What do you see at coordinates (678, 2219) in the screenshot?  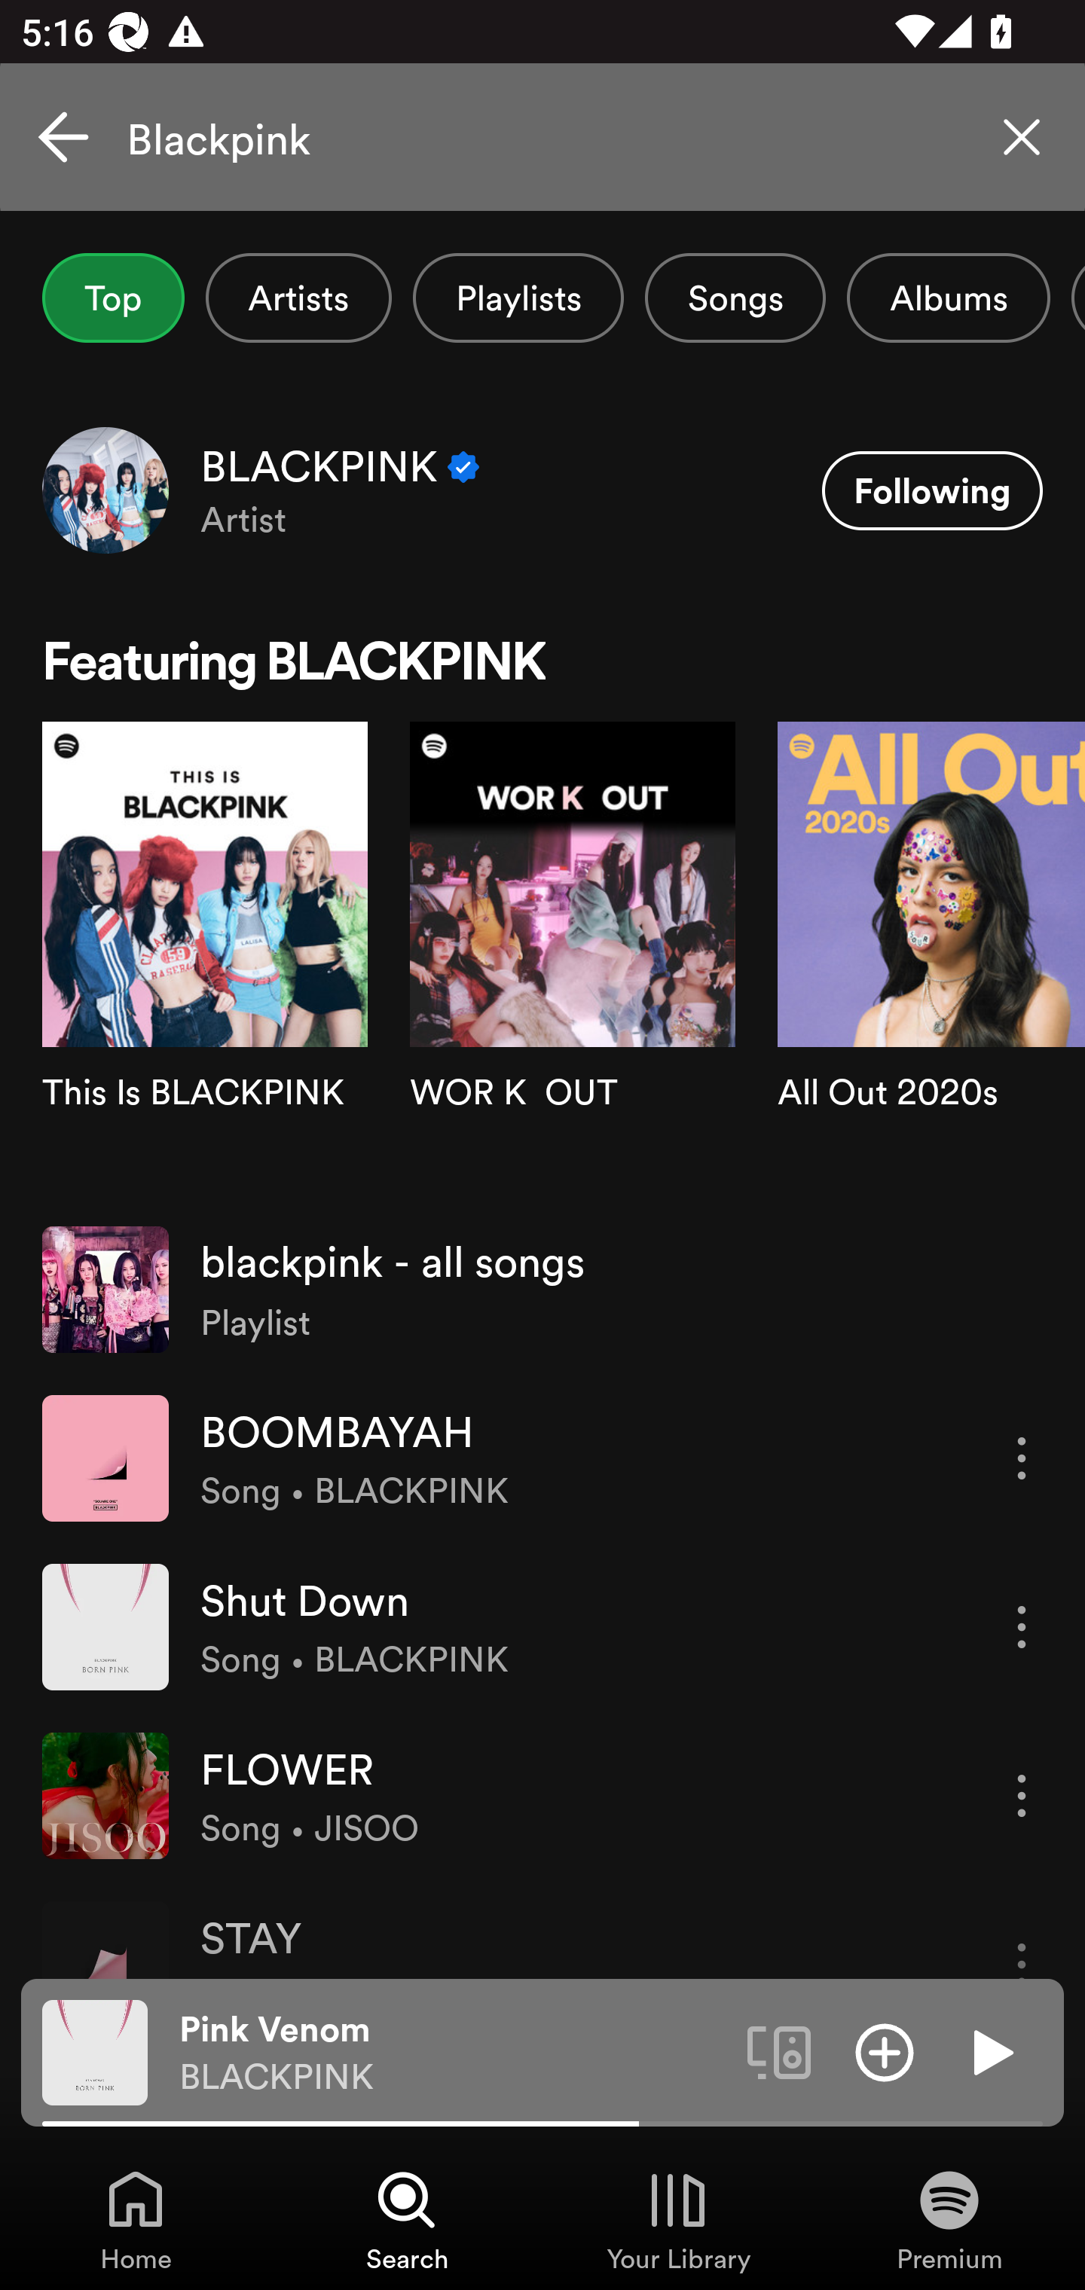 I see `Your Library, Tab 3 of 4 Your Library Your Library` at bounding box center [678, 2219].